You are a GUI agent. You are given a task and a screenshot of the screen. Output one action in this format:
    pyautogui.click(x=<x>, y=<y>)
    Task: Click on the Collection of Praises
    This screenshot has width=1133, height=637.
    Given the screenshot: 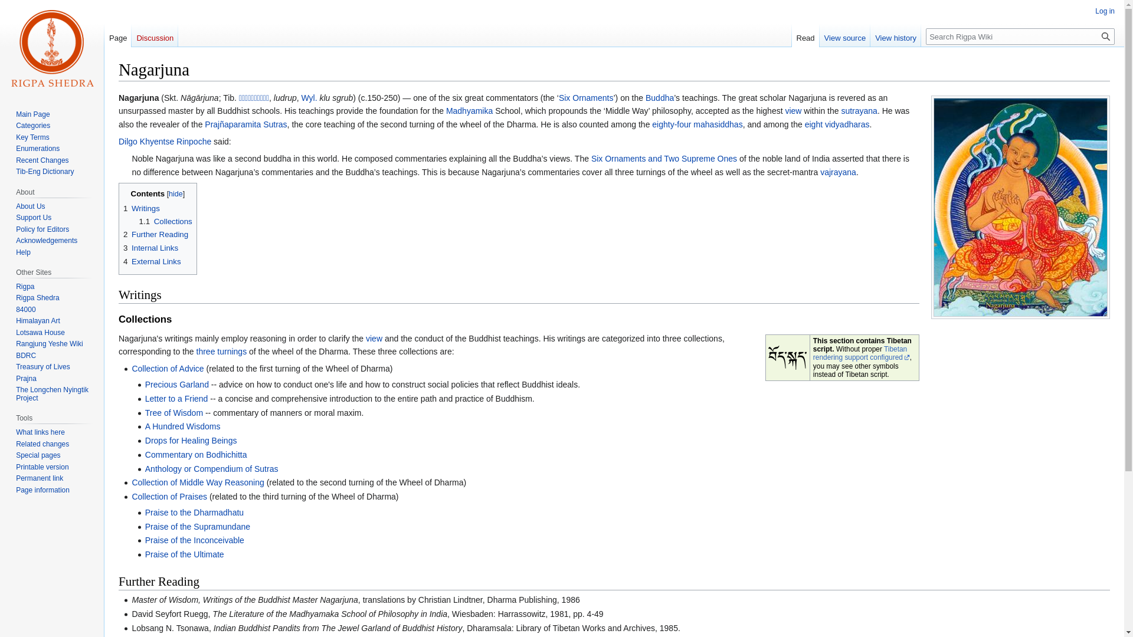 What is the action you would take?
    pyautogui.click(x=169, y=496)
    